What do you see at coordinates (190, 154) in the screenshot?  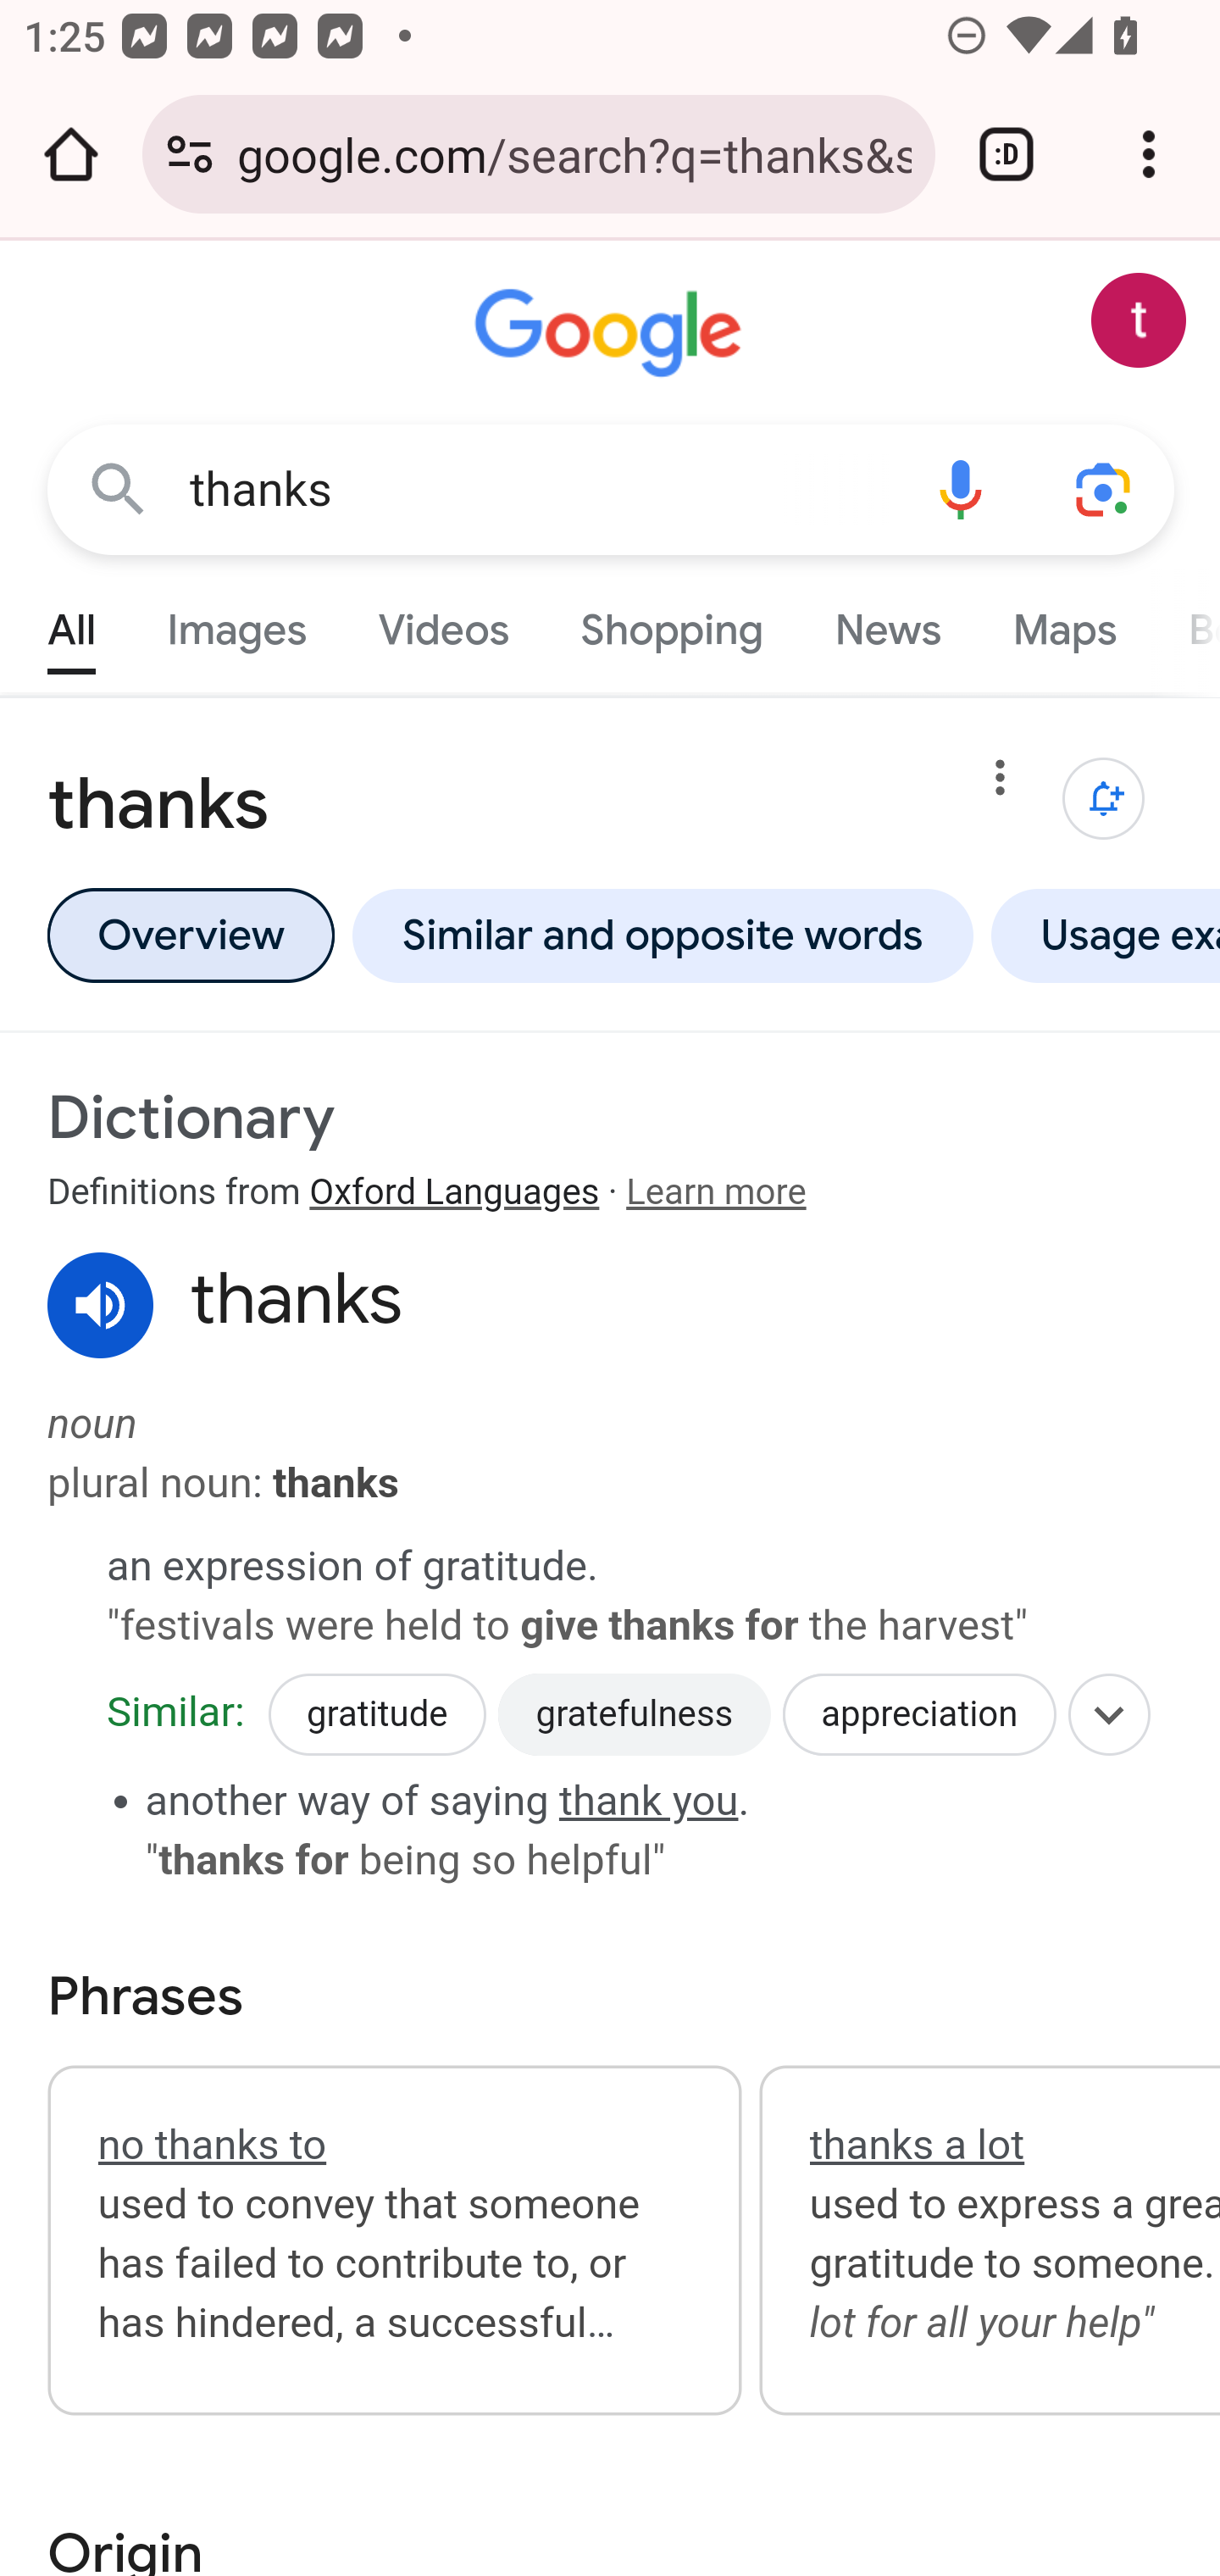 I see `Connection is secure` at bounding box center [190, 154].